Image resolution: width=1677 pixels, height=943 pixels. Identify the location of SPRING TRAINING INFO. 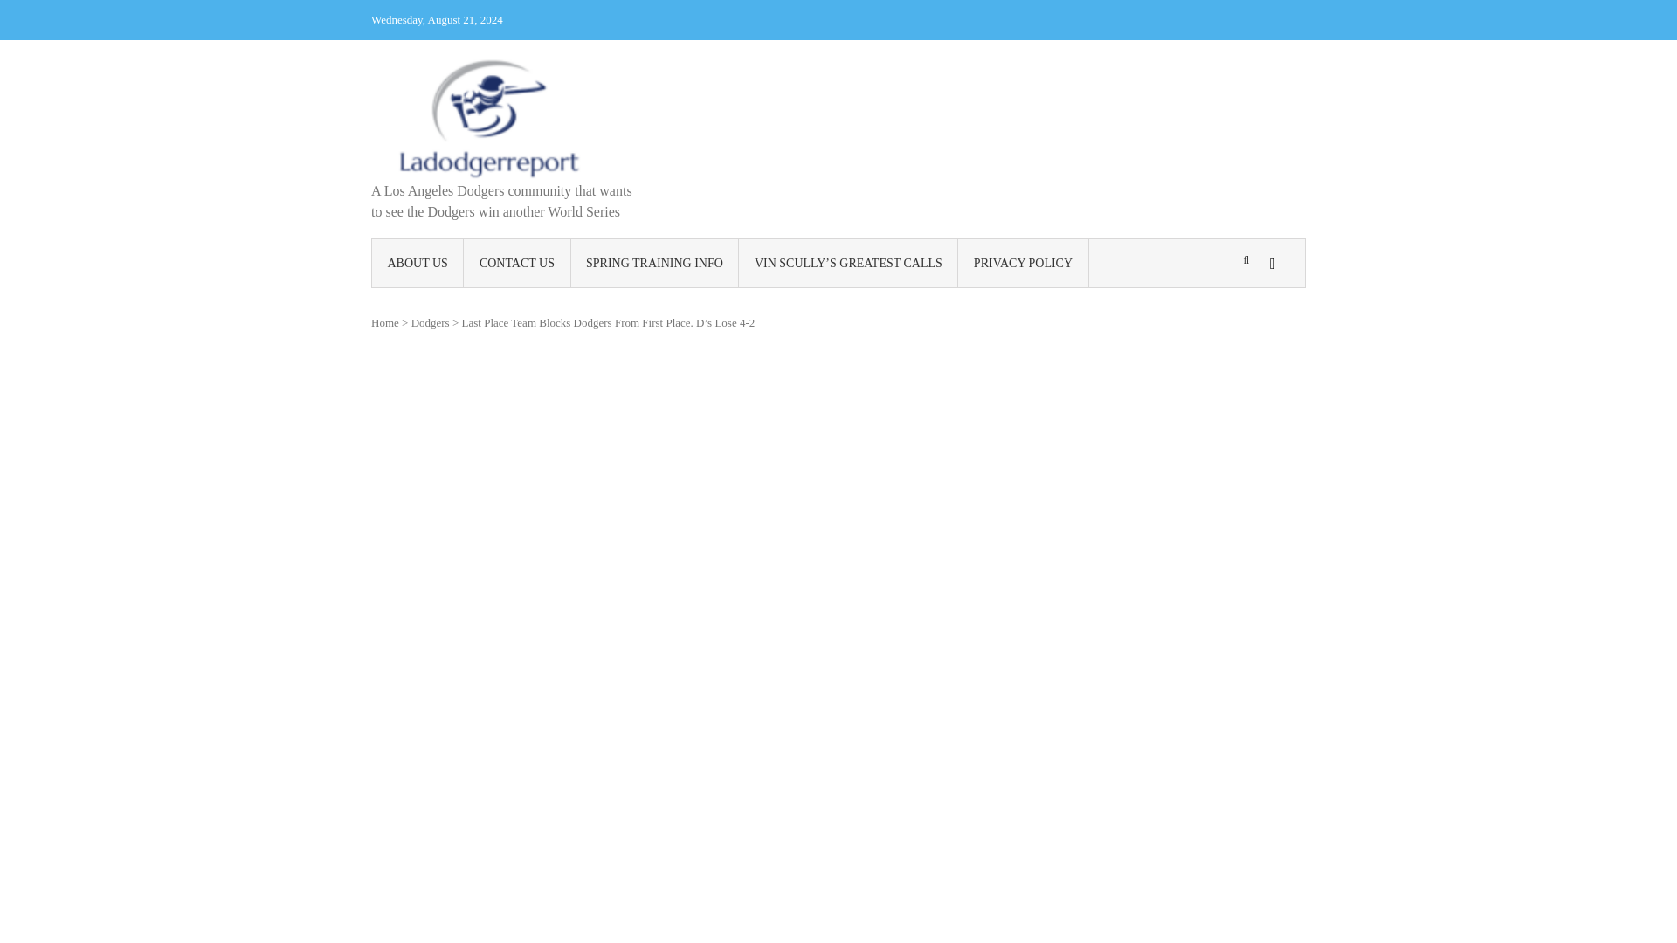
(655, 264).